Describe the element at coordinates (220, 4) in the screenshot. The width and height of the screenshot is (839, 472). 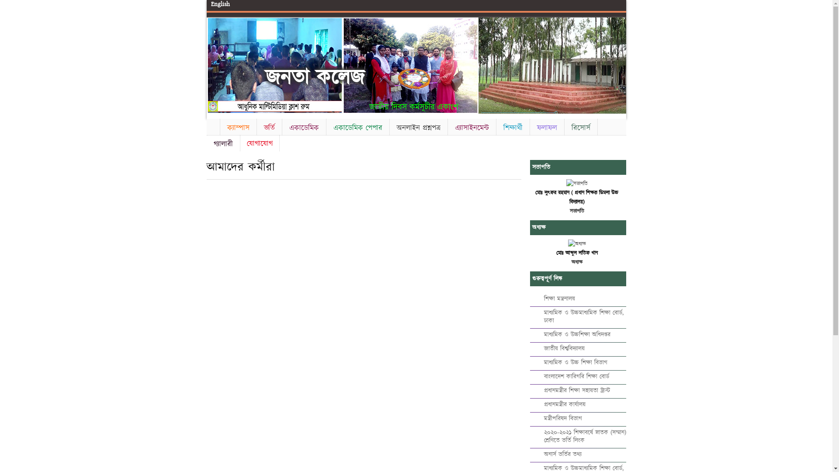
I see `English` at that location.